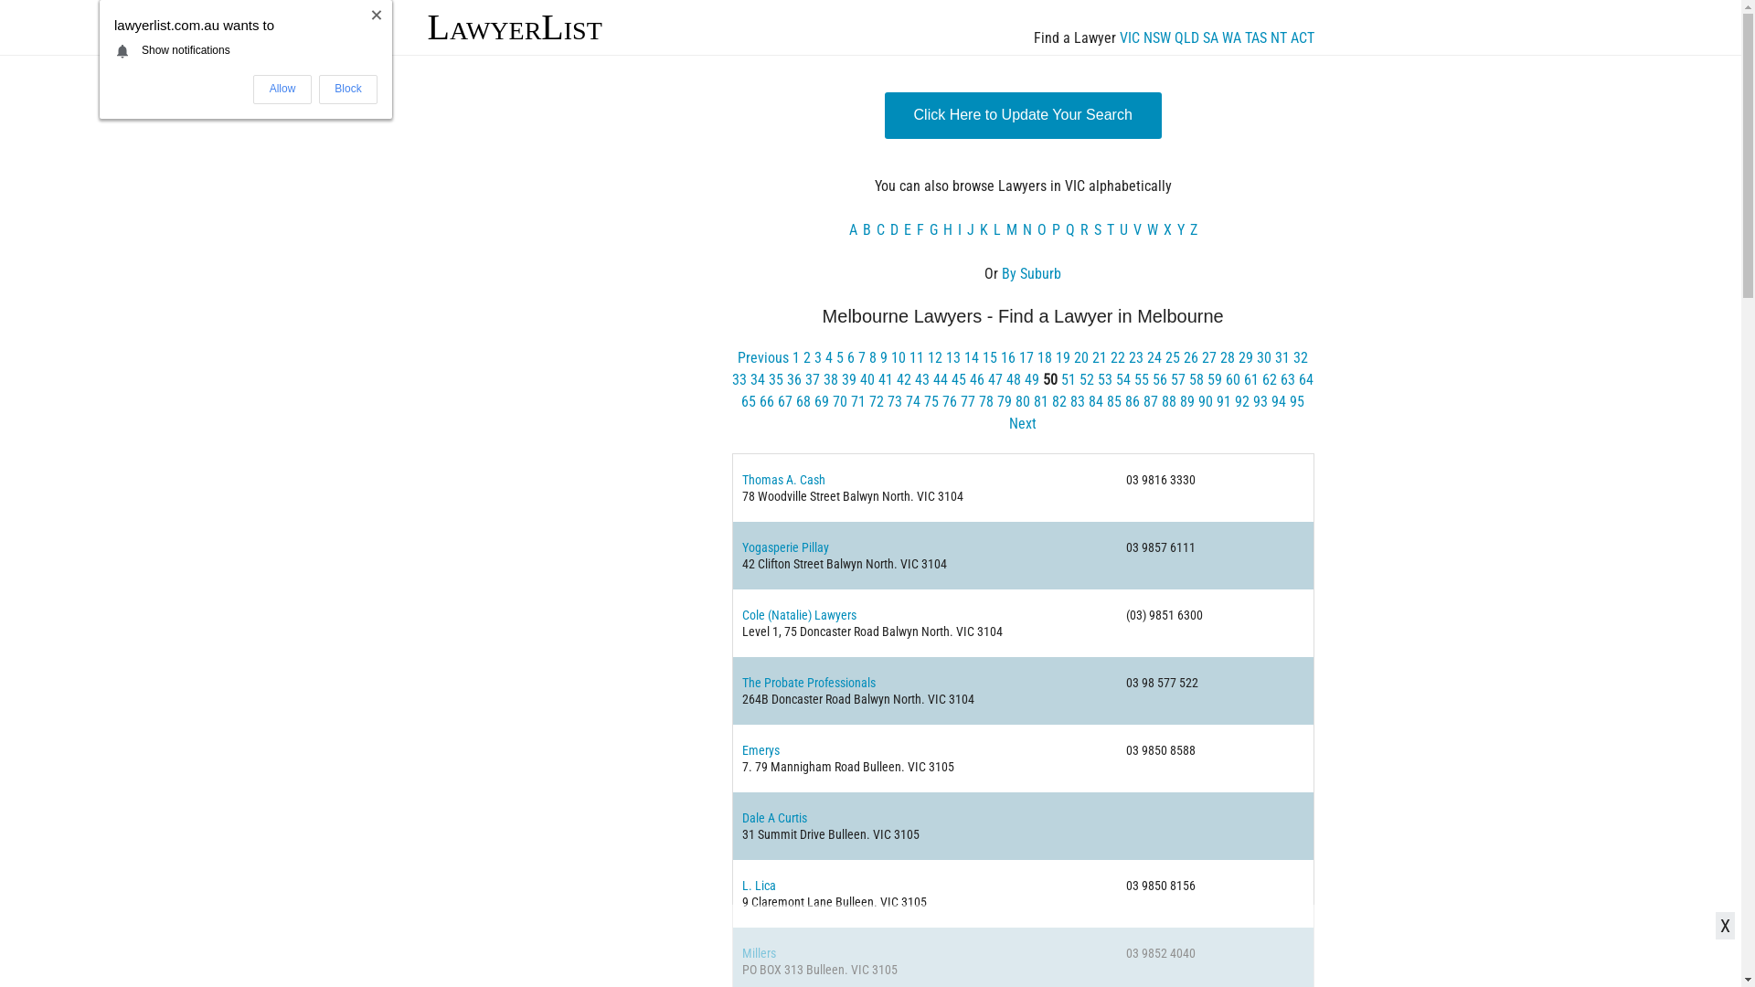 The height and width of the screenshot is (987, 1755). I want to click on 65, so click(749, 402).